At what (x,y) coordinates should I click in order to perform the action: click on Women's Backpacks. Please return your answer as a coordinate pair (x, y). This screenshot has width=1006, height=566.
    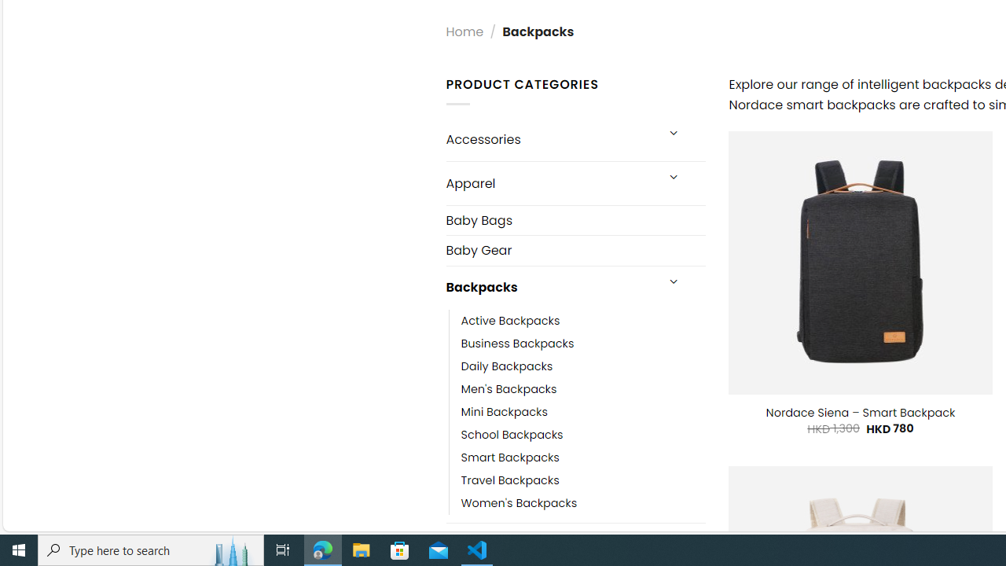
    Looking at the image, I should click on (519, 503).